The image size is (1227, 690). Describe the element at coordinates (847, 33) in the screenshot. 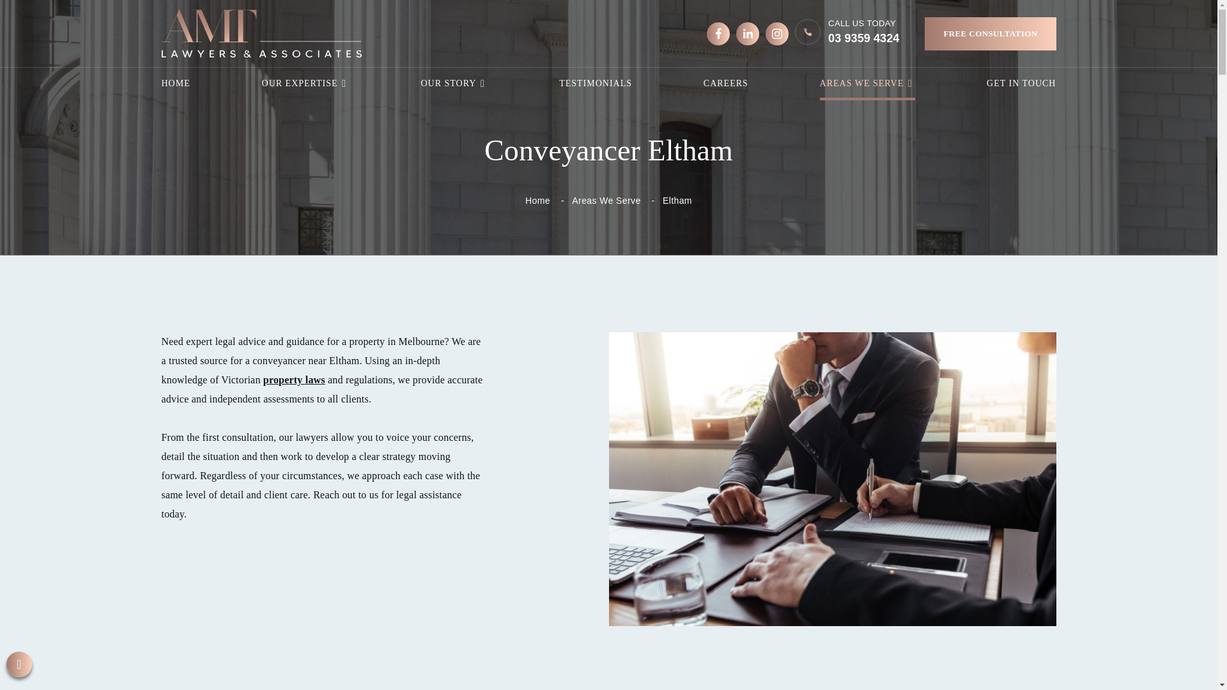

I see `HOME` at that location.